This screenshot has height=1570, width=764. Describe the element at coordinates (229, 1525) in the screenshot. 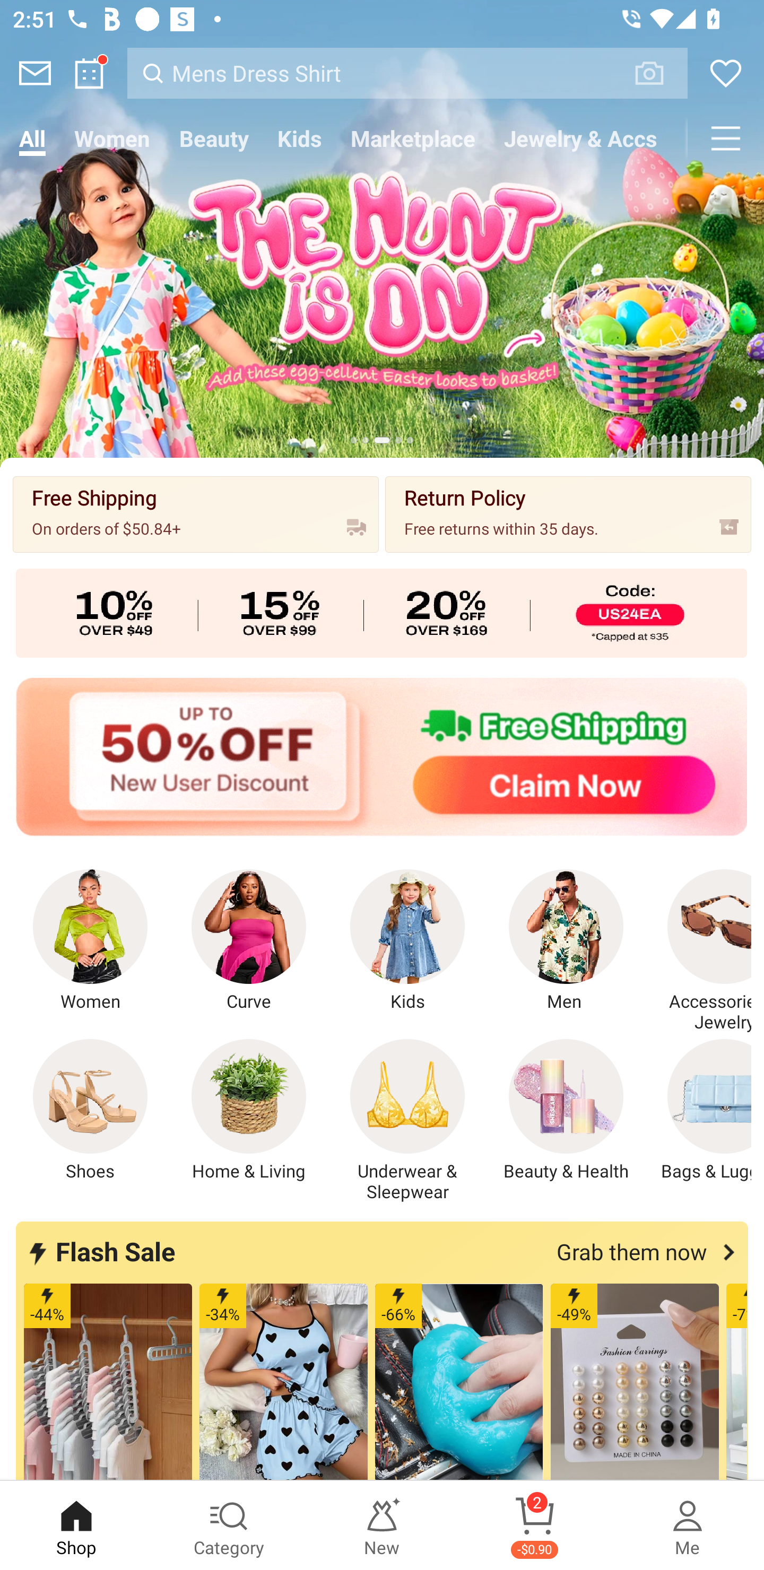

I see `Category` at that location.